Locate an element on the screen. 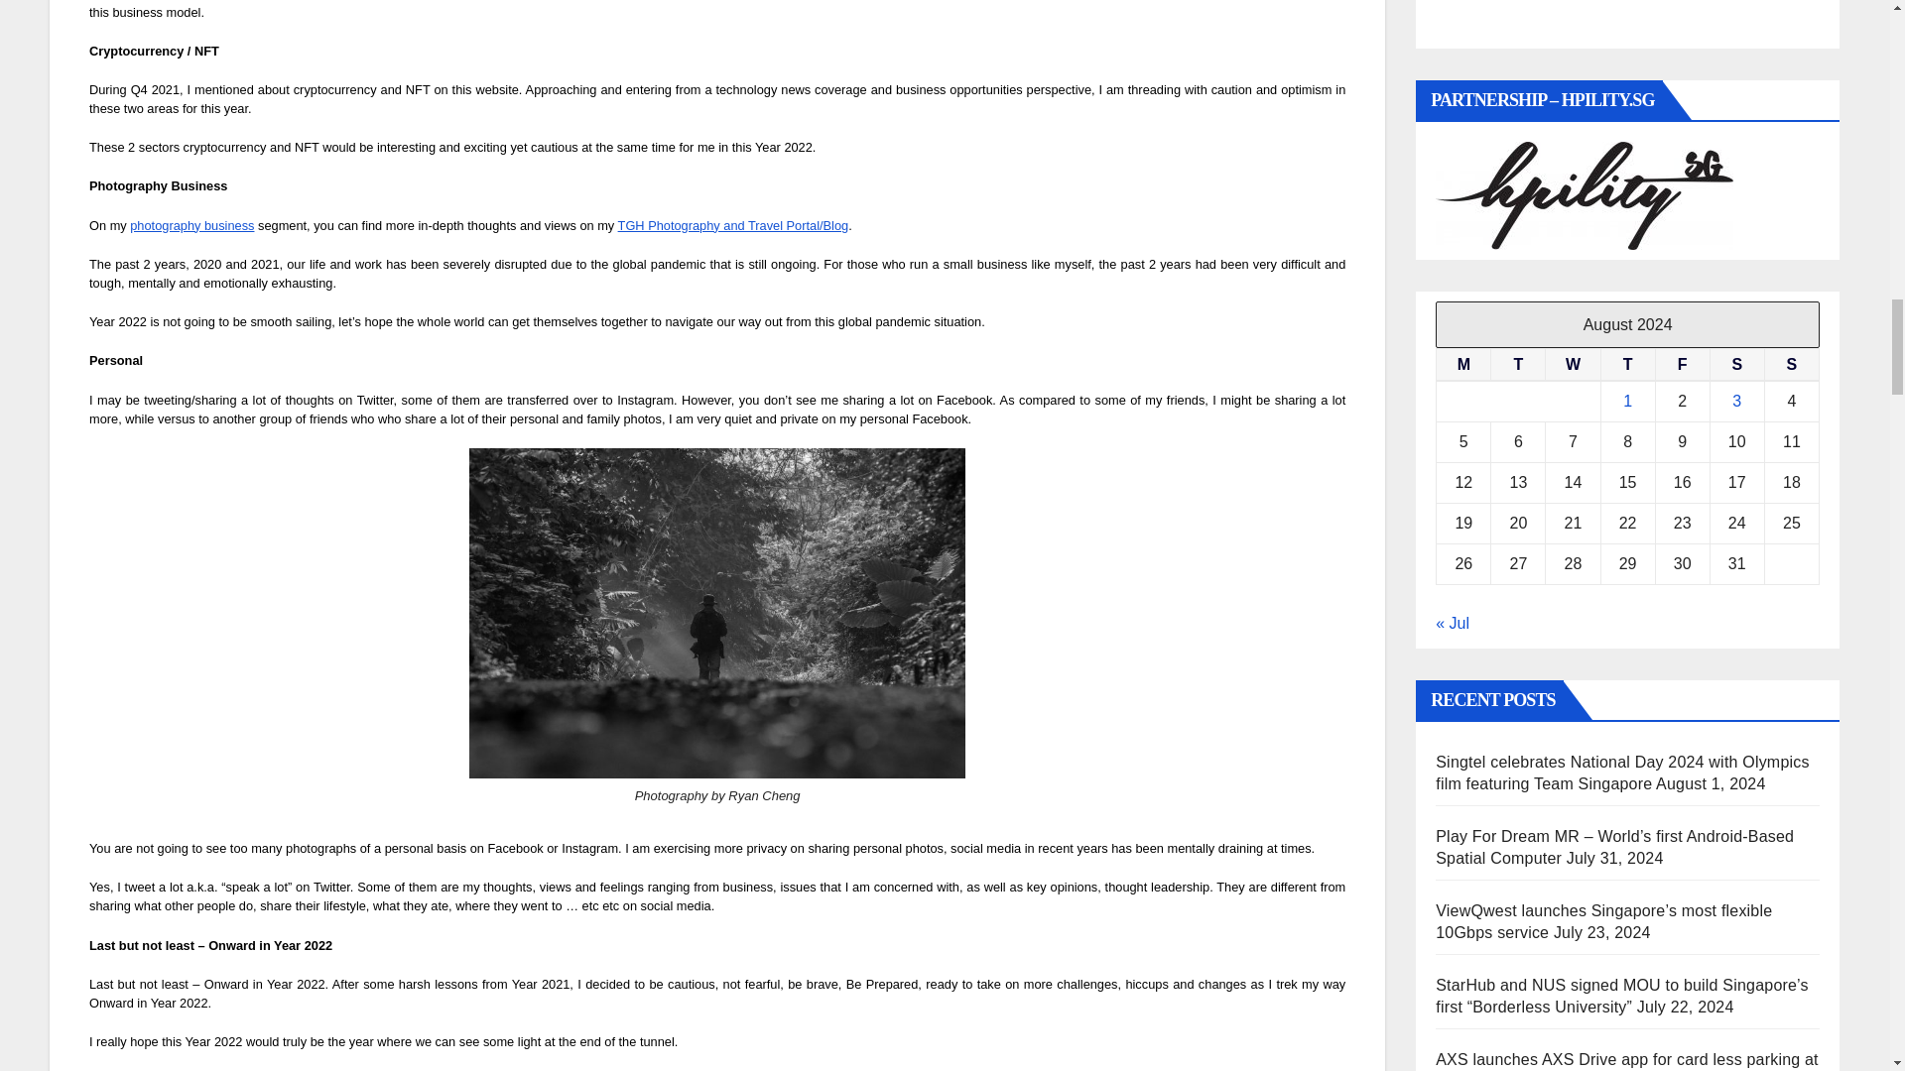 This screenshot has height=1071, width=1905. Monday is located at coordinates (1463, 365).